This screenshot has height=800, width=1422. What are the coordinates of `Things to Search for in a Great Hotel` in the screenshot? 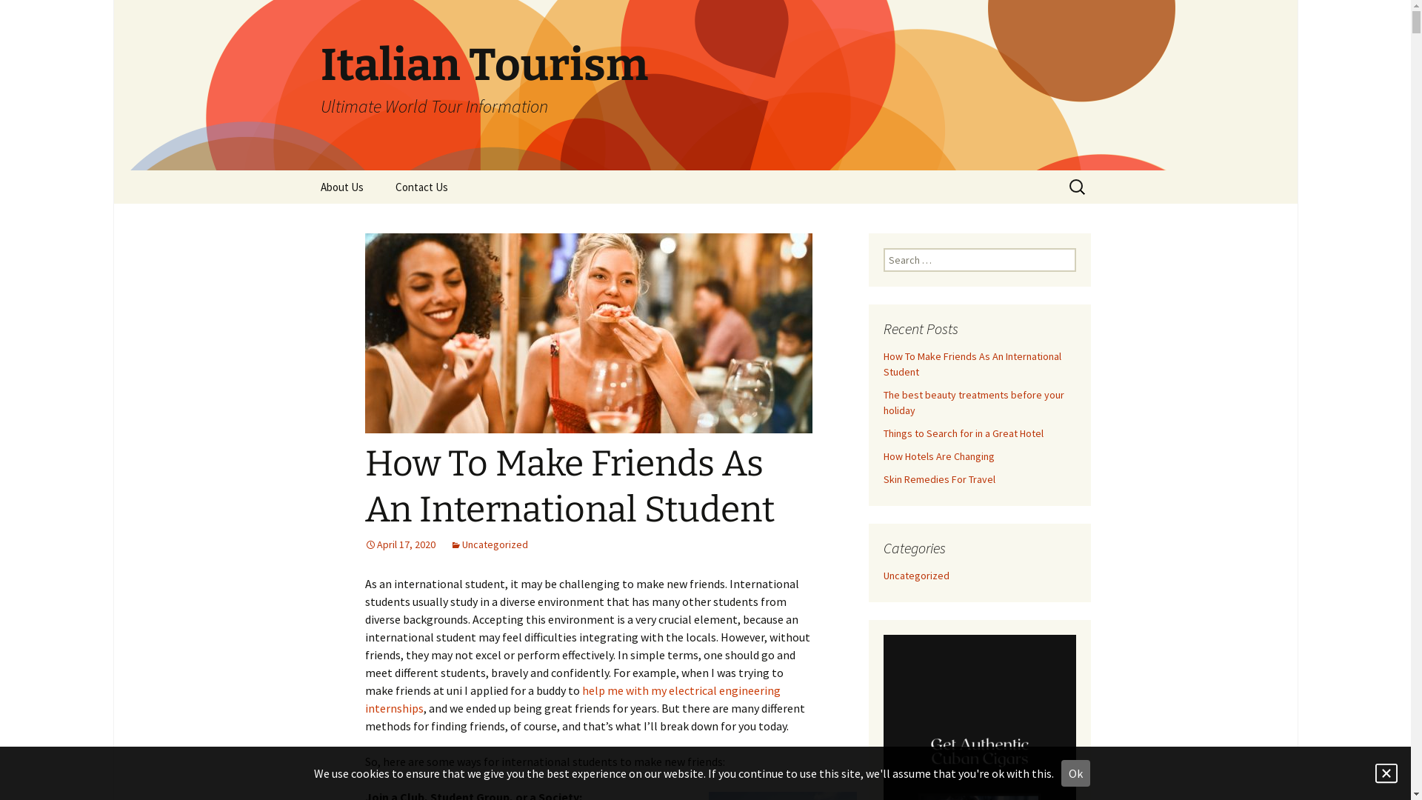 It's located at (963, 433).